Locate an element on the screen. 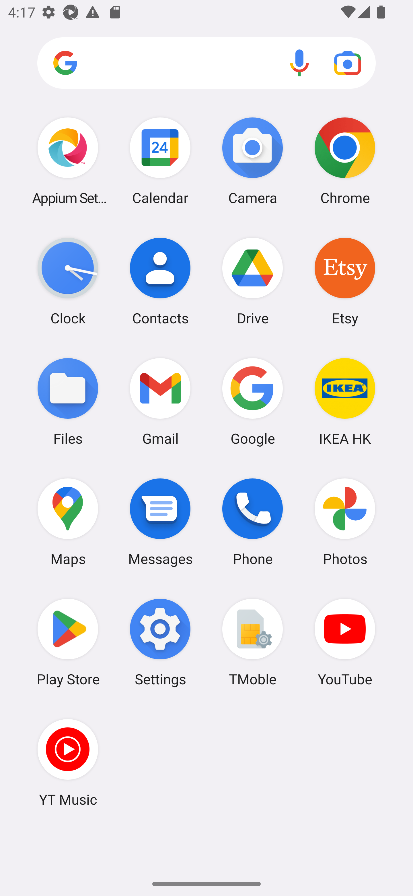  Voice search is located at coordinates (299, 63).